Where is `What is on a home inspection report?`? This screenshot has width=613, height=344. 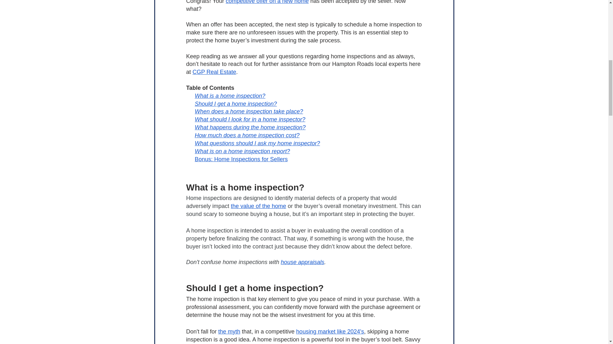 What is on a home inspection report? is located at coordinates (242, 151).